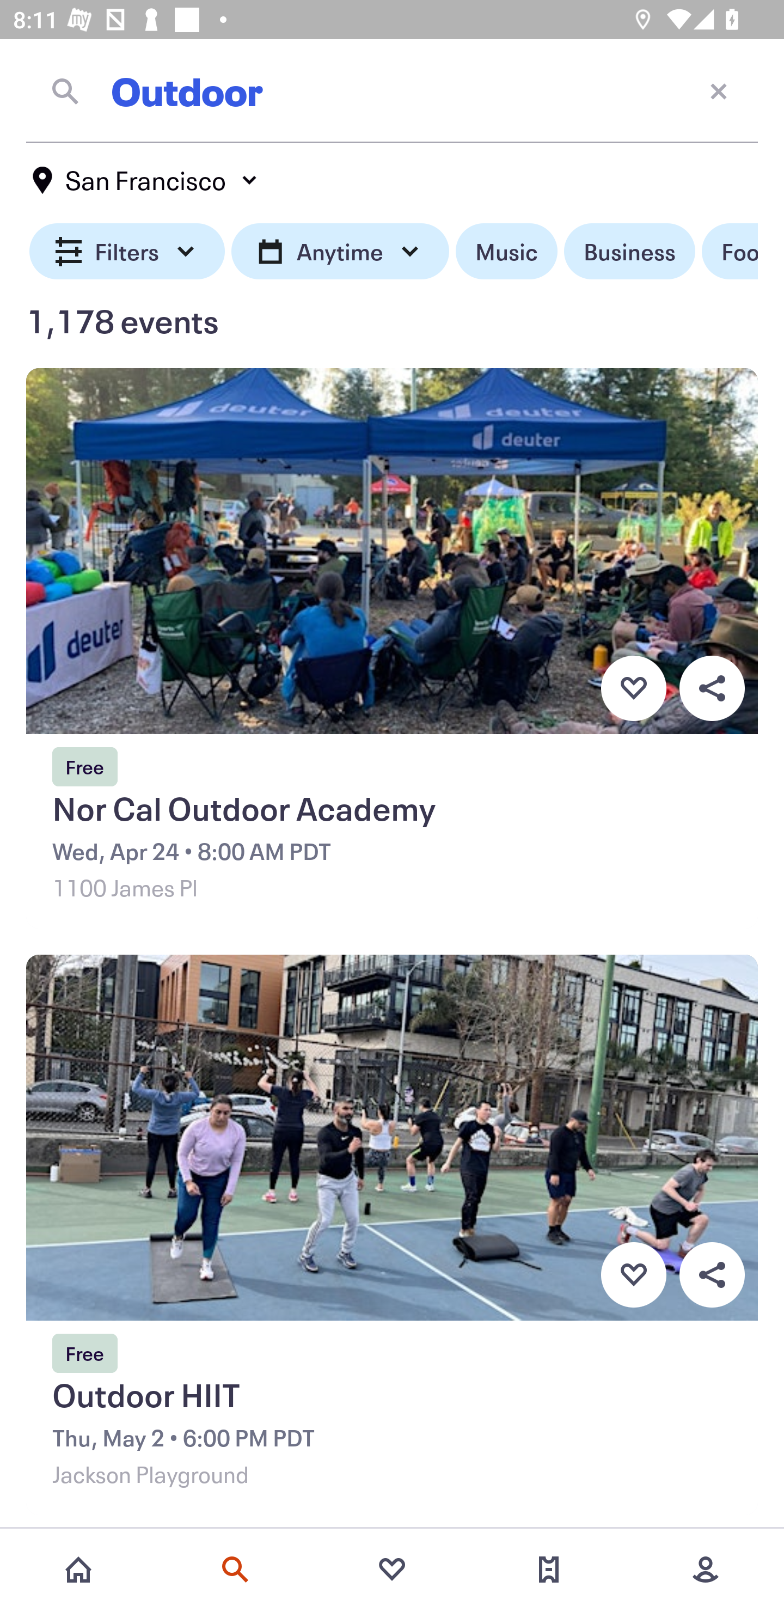 This screenshot has height=1612, width=784. Describe the element at coordinates (712, 1275) in the screenshot. I see `Overflow menu button` at that location.